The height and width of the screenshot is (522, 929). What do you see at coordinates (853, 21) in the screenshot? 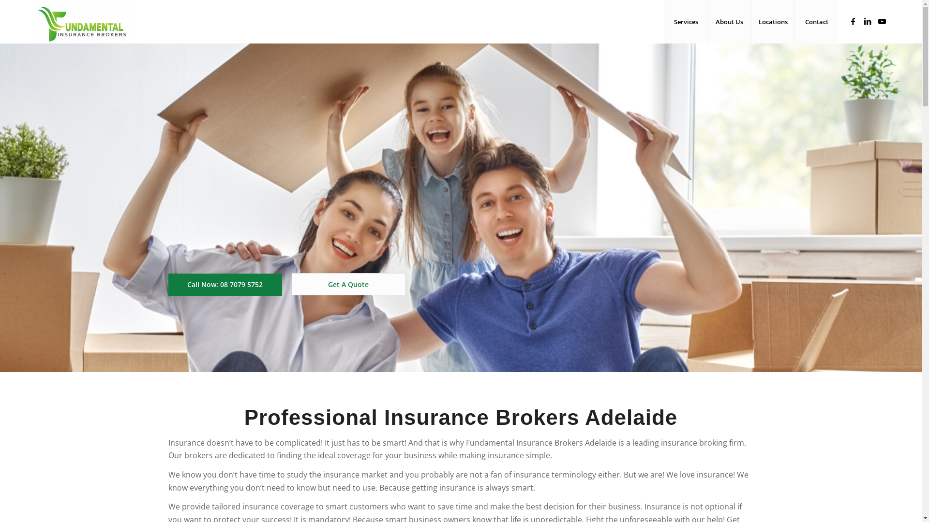
I see `Facebook` at bounding box center [853, 21].